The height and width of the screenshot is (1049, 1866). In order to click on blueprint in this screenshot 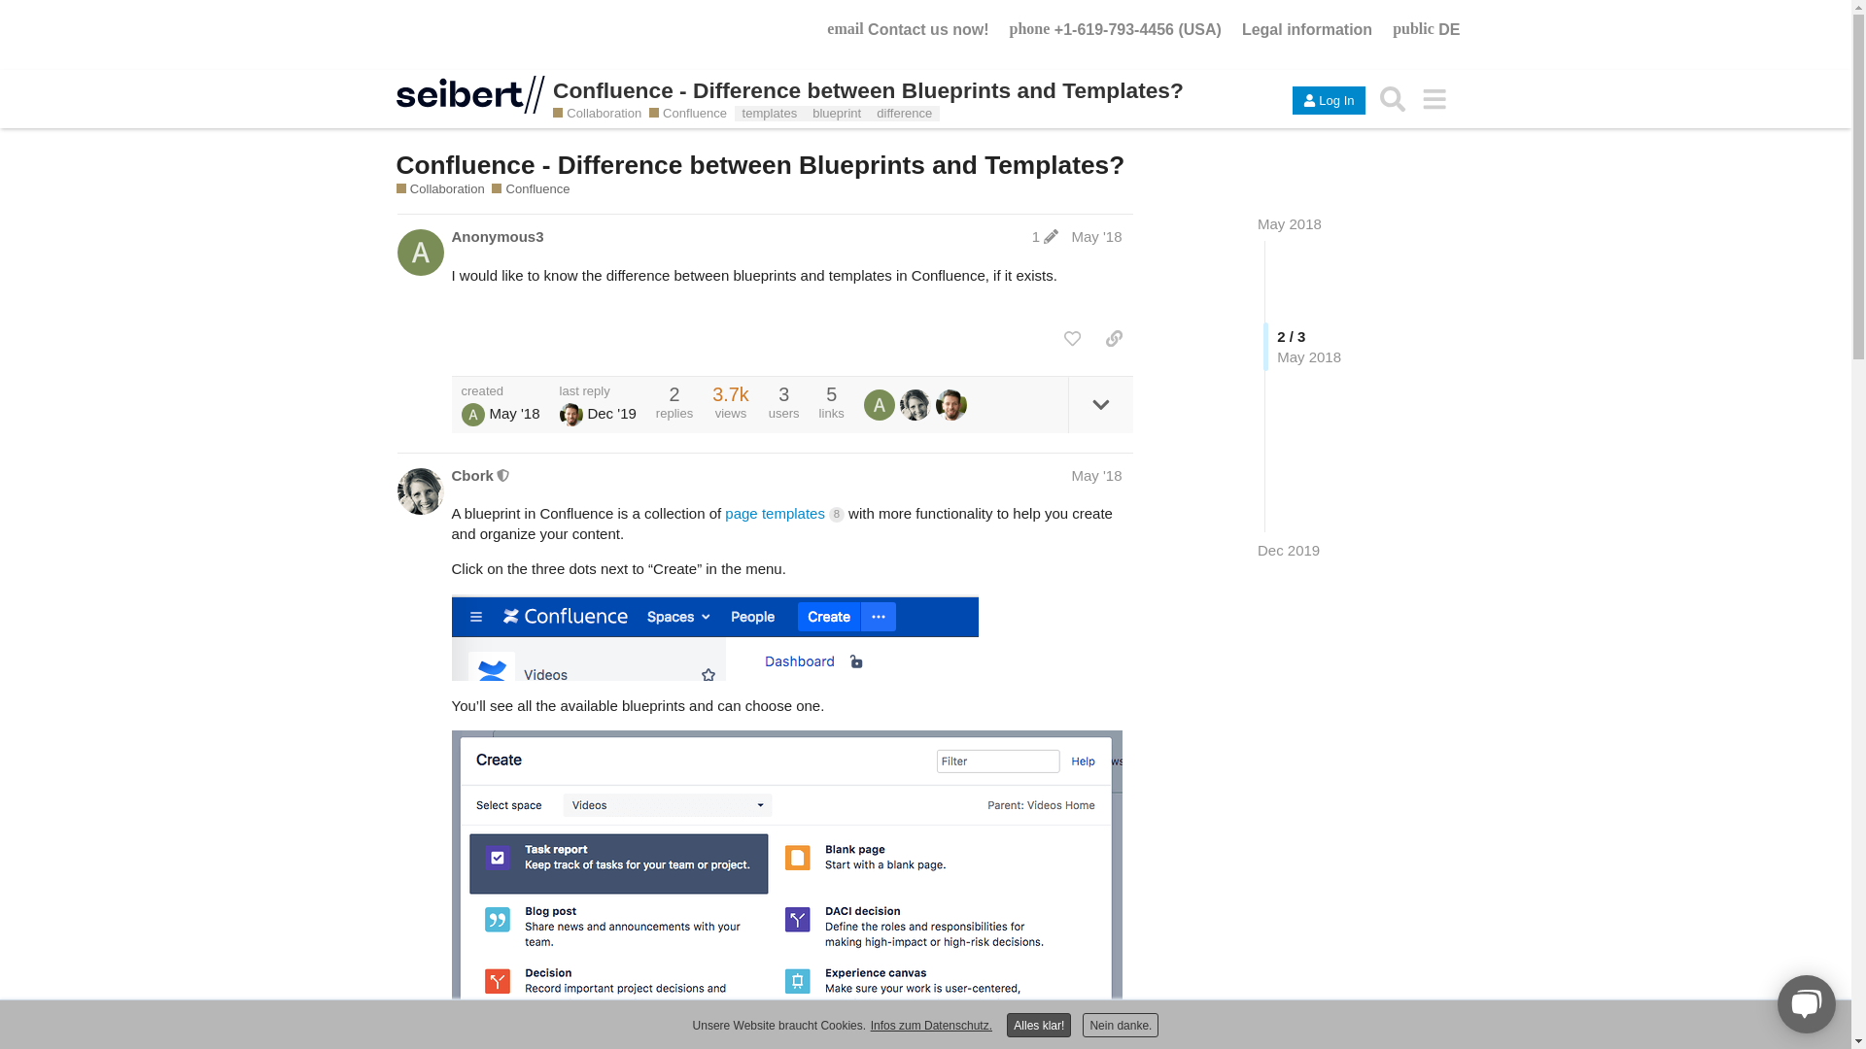, I will do `click(836, 113)`.